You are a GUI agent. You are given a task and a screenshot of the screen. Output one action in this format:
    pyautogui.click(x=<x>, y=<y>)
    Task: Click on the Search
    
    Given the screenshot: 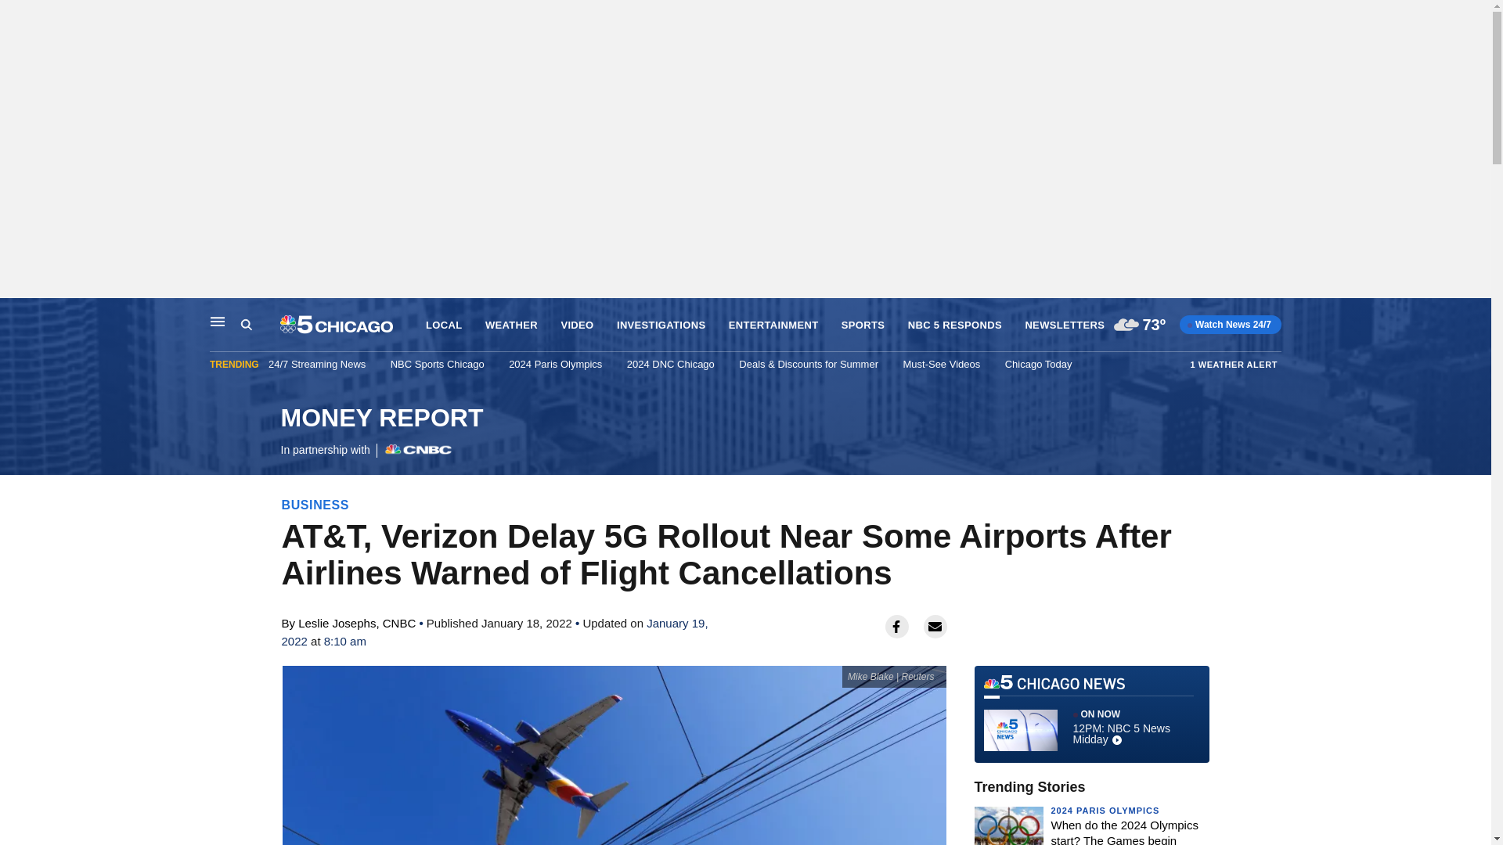 What is the action you would take?
    pyautogui.click(x=443, y=325)
    